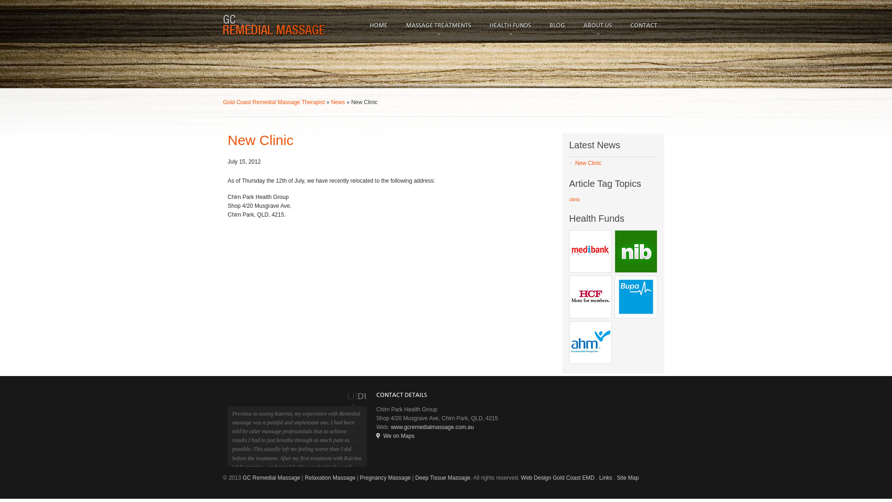  What do you see at coordinates (606, 478) in the screenshot?
I see `Links` at bounding box center [606, 478].